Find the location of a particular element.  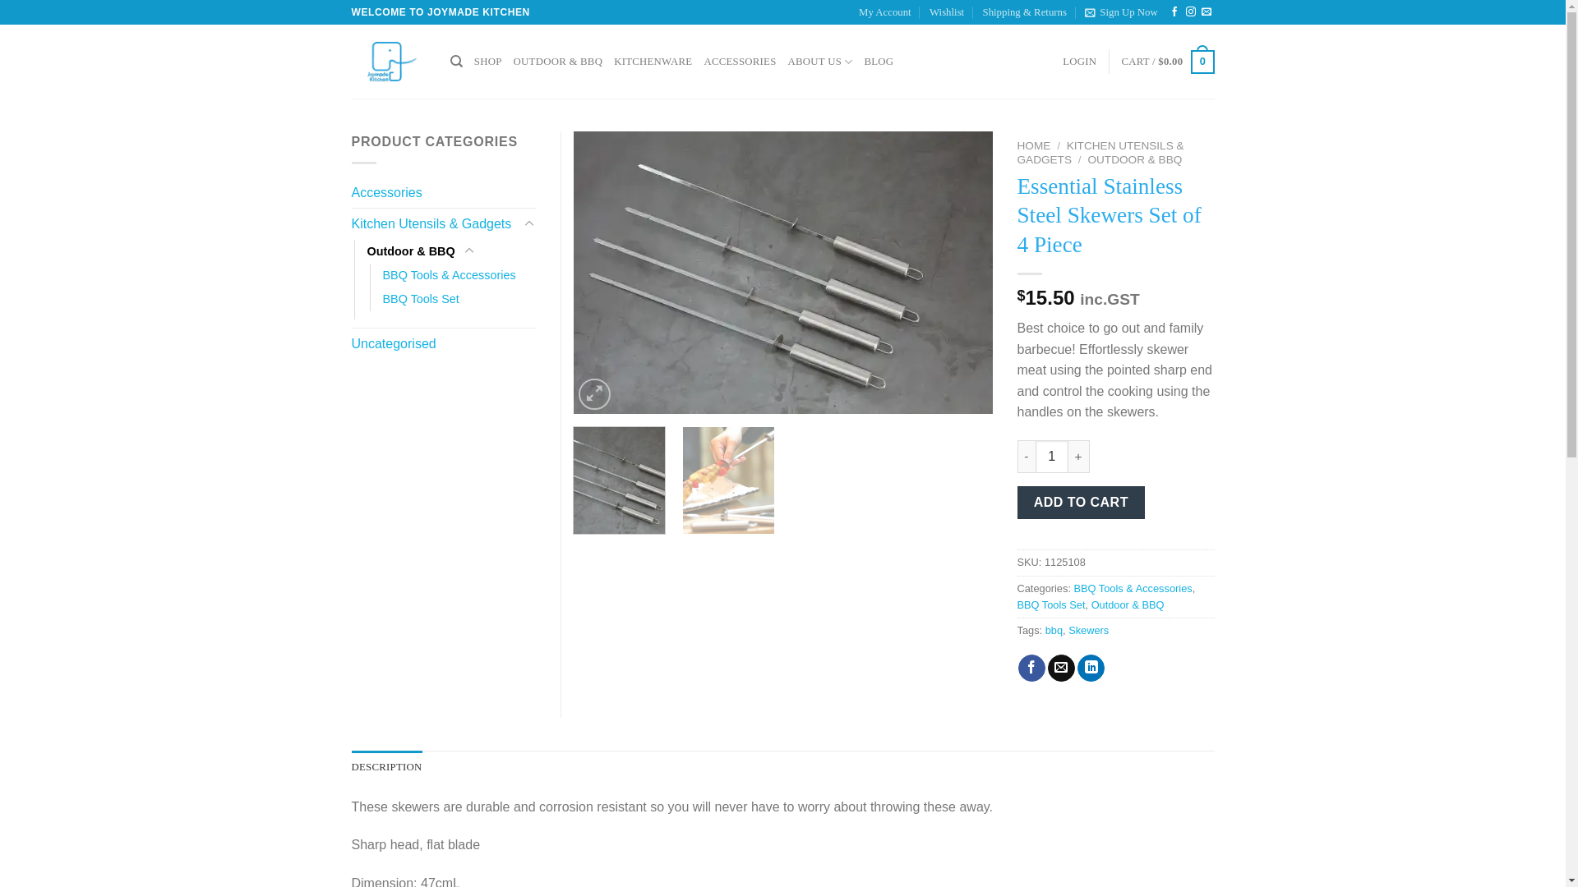

BBQ Tools Set is located at coordinates (421, 299).